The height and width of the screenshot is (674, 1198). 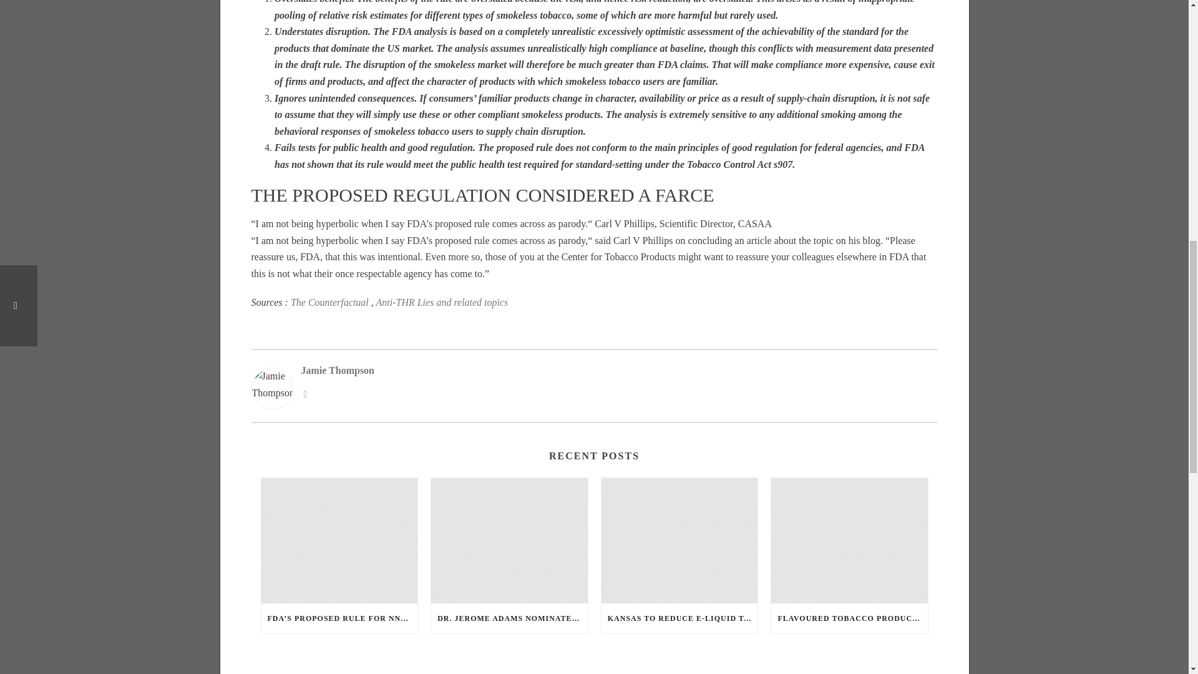 What do you see at coordinates (442, 302) in the screenshot?
I see `Anti-THR Lies and related topics` at bounding box center [442, 302].